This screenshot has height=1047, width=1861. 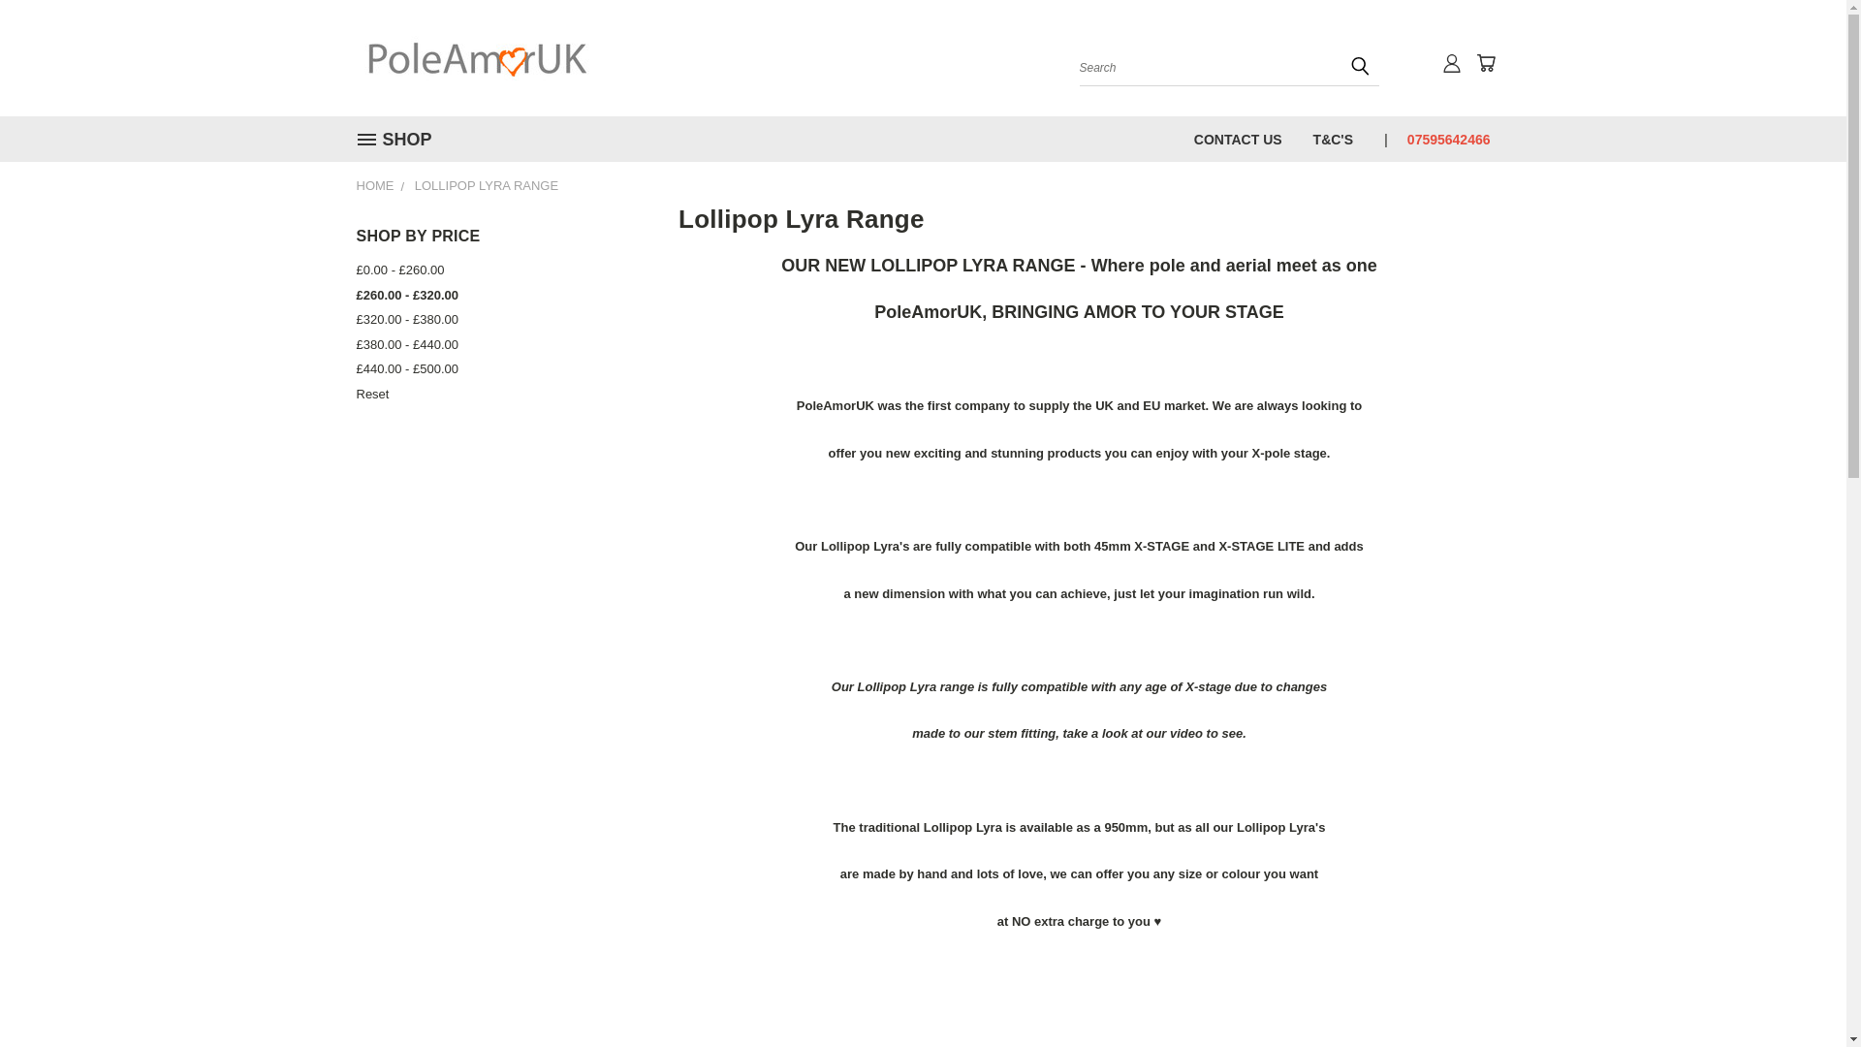 What do you see at coordinates (1360, 66) in the screenshot?
I see `submit` at bounding box center [1360, 66].